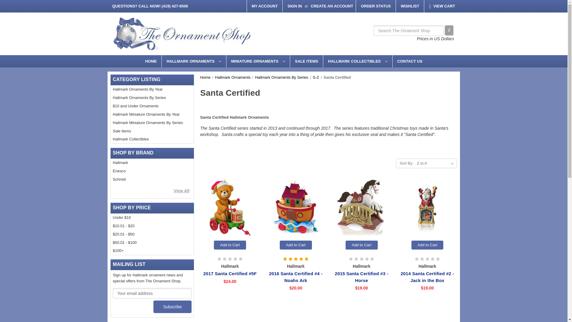  Describe the element at coordinates (151, 61) in the screenshot. I see `HOME` at that location.